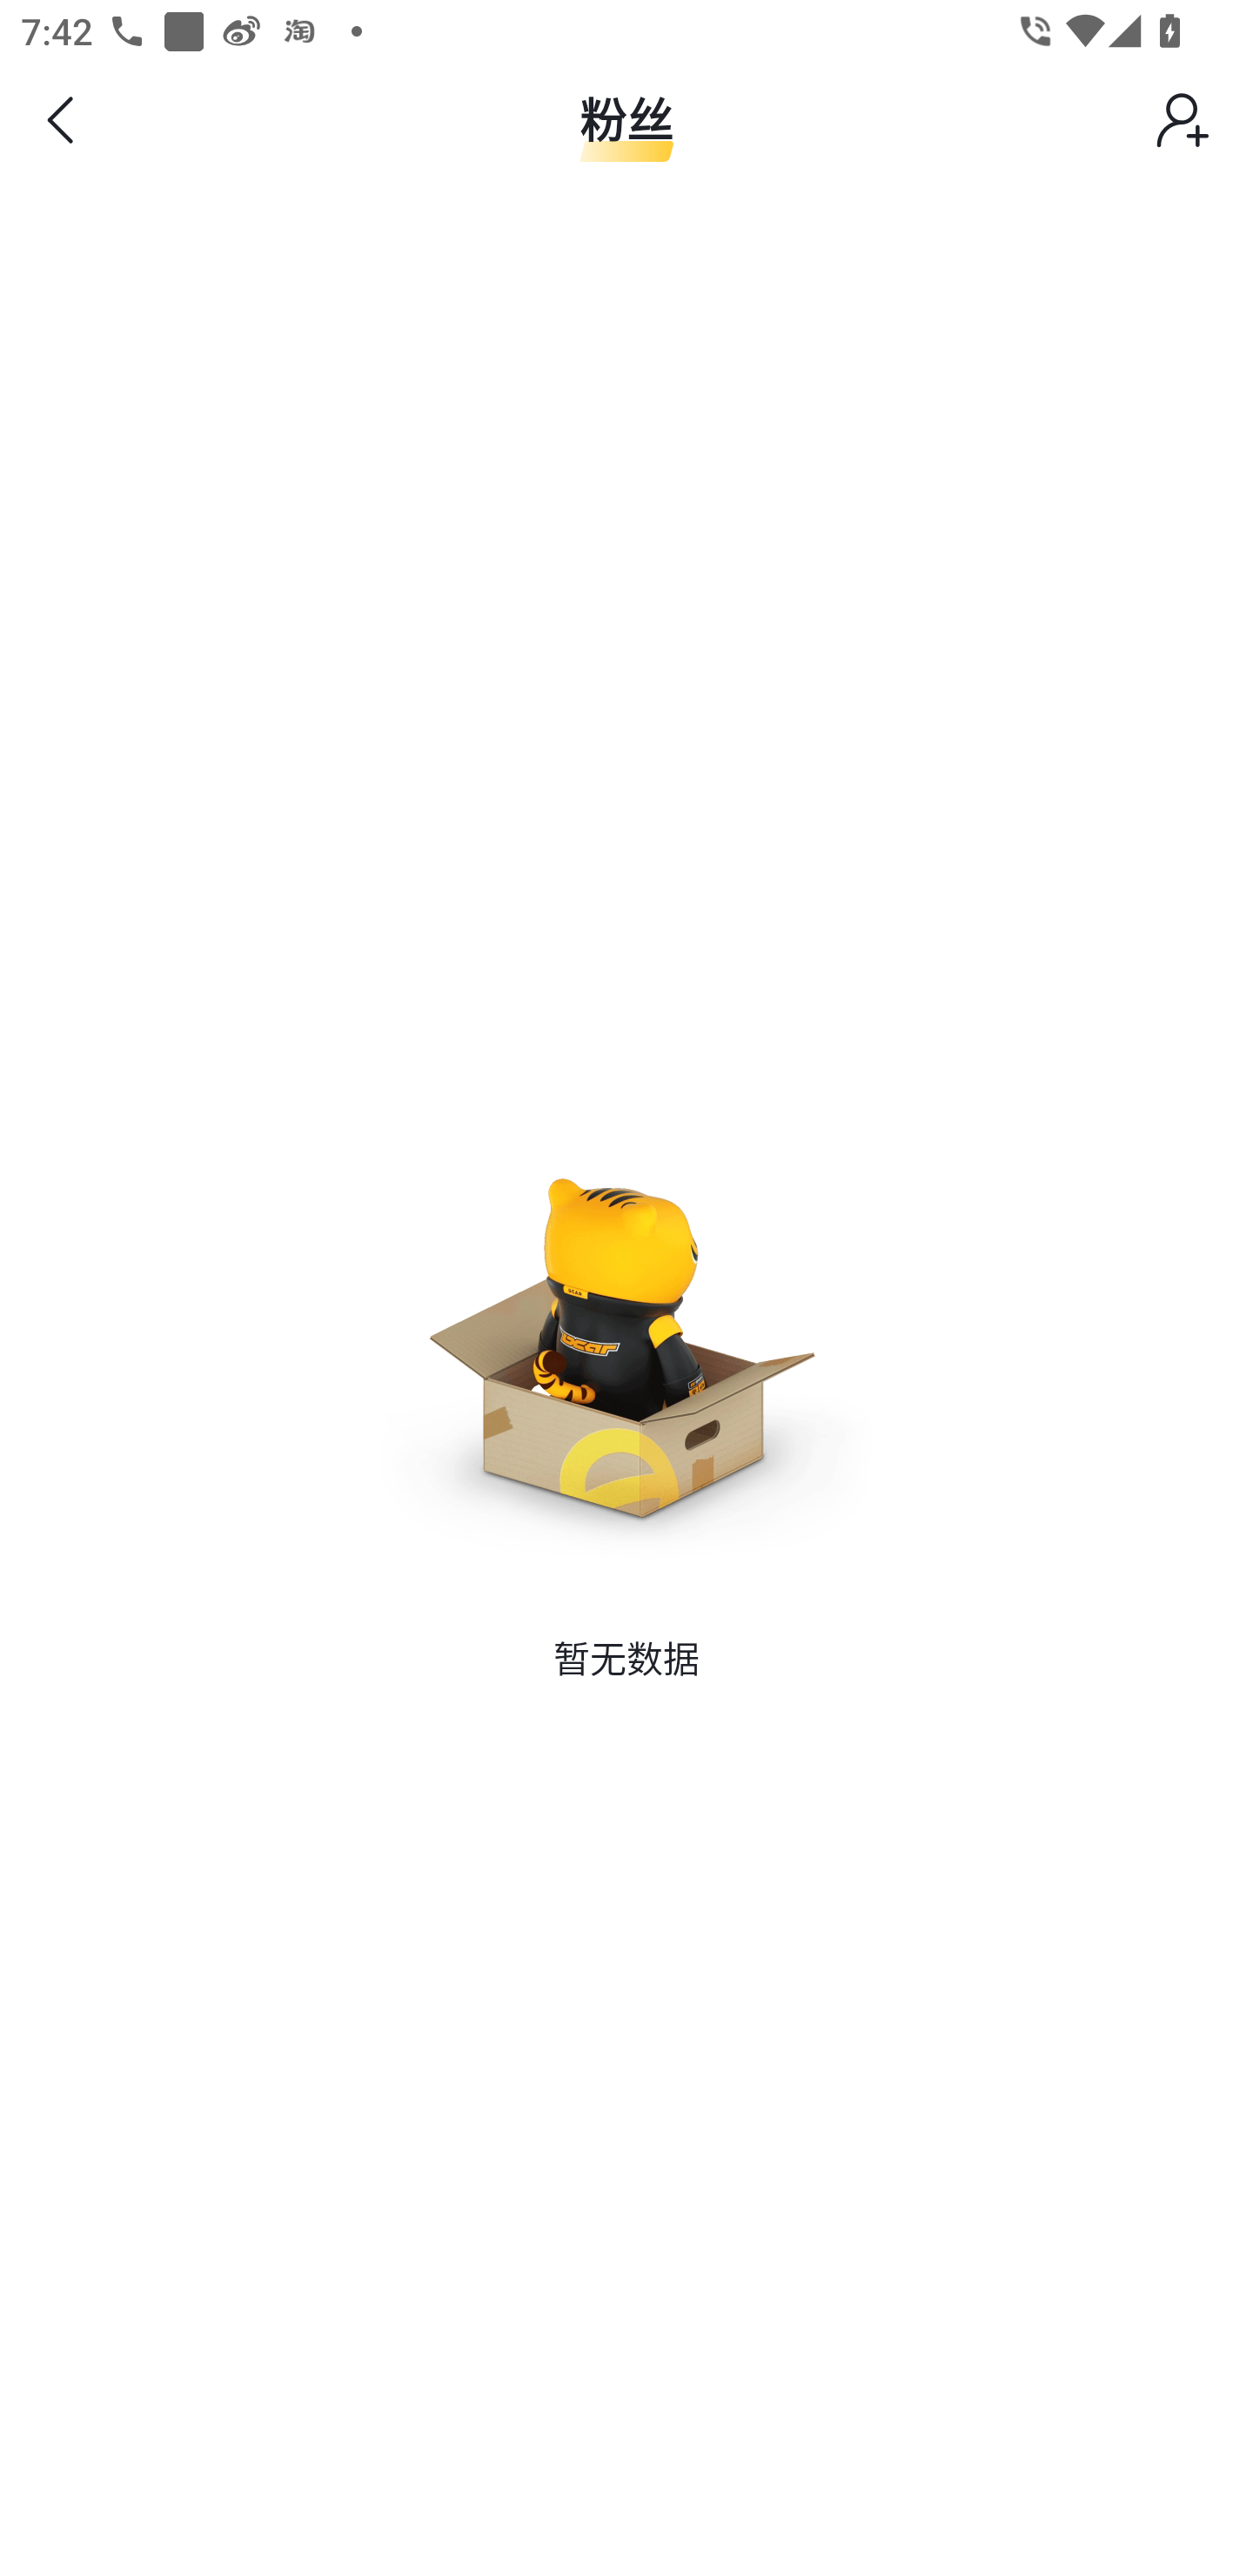 This screenshot has height=2576, width=1253. Describe the element at coordinates (626, 1344) in the screenshot. I see `暂无数据` at that location.